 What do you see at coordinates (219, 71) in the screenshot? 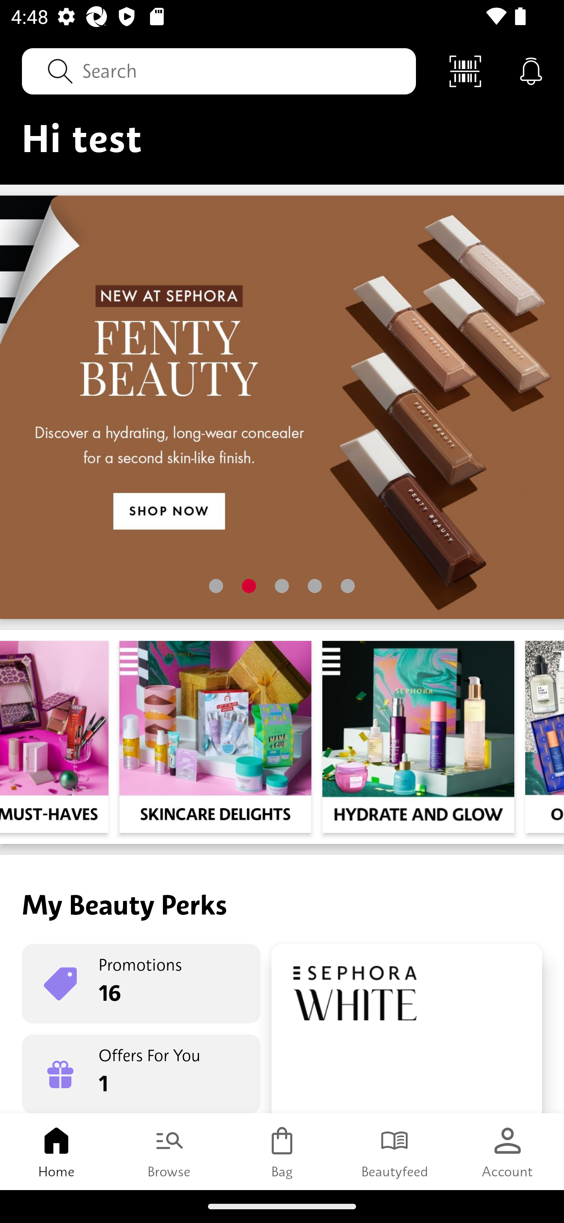
I see `Search` at bounding box center [219, 71].